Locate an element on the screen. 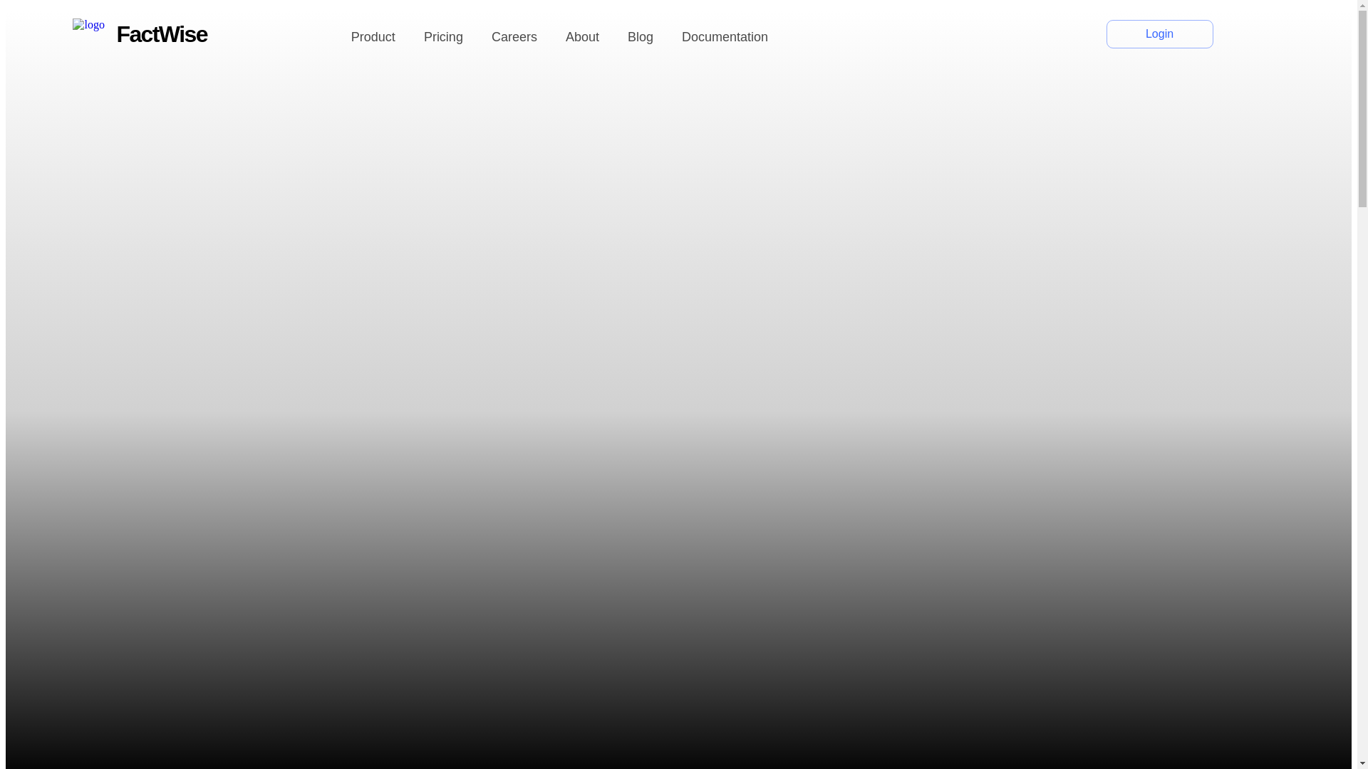  FactWise is located at coordinates (139, 34).